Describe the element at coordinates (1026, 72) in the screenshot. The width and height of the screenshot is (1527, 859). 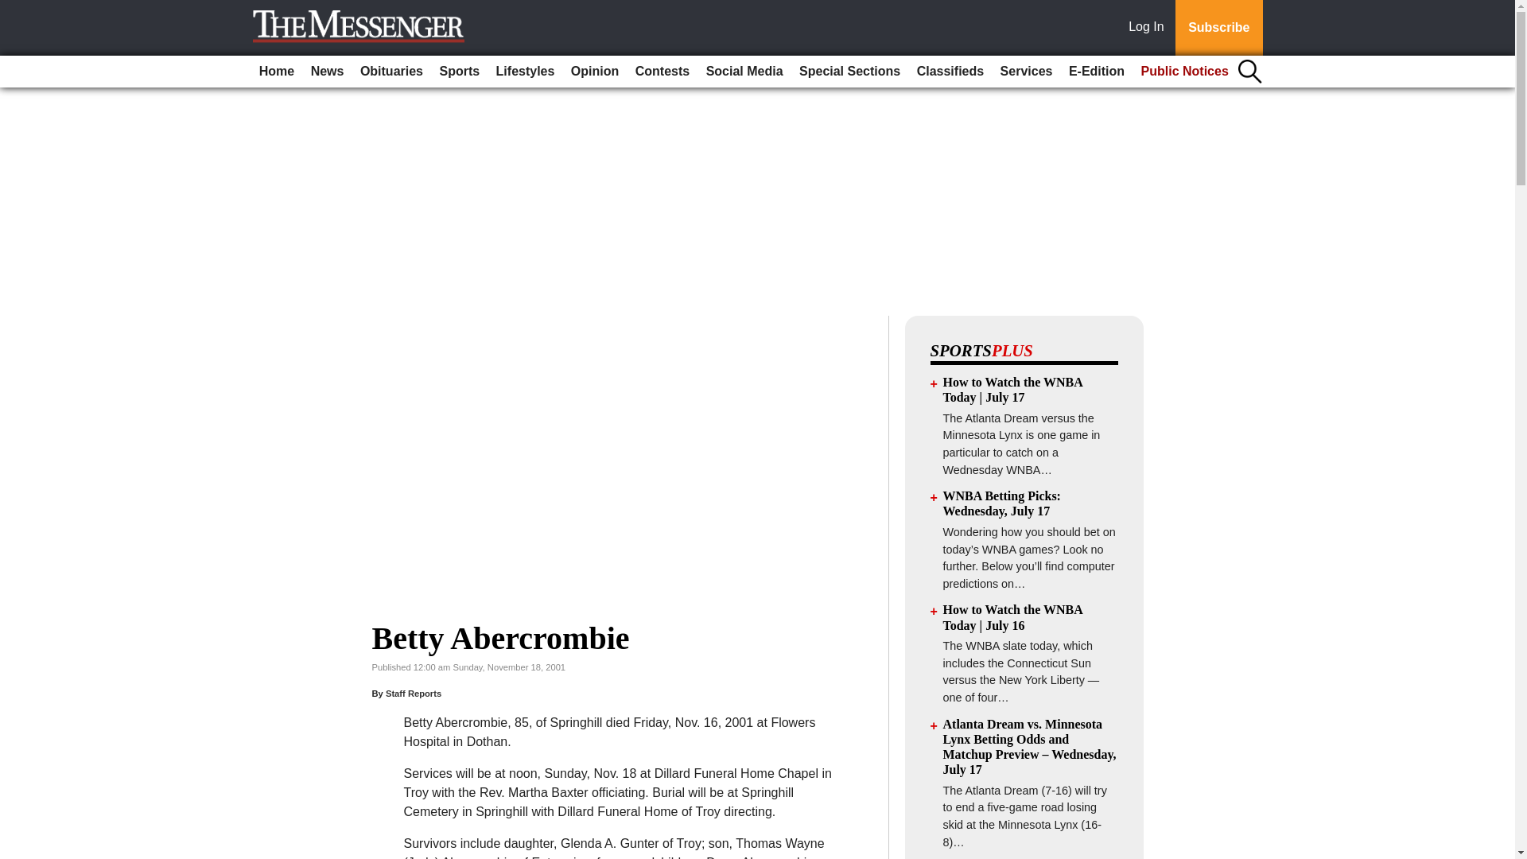
I see `Services` at that location.